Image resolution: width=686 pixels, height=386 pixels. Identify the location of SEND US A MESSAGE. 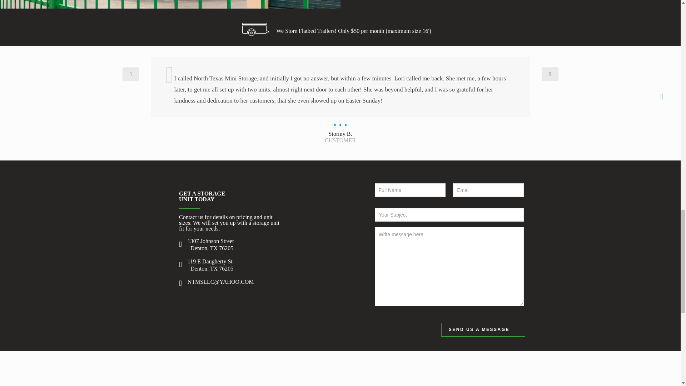
(483, 330).